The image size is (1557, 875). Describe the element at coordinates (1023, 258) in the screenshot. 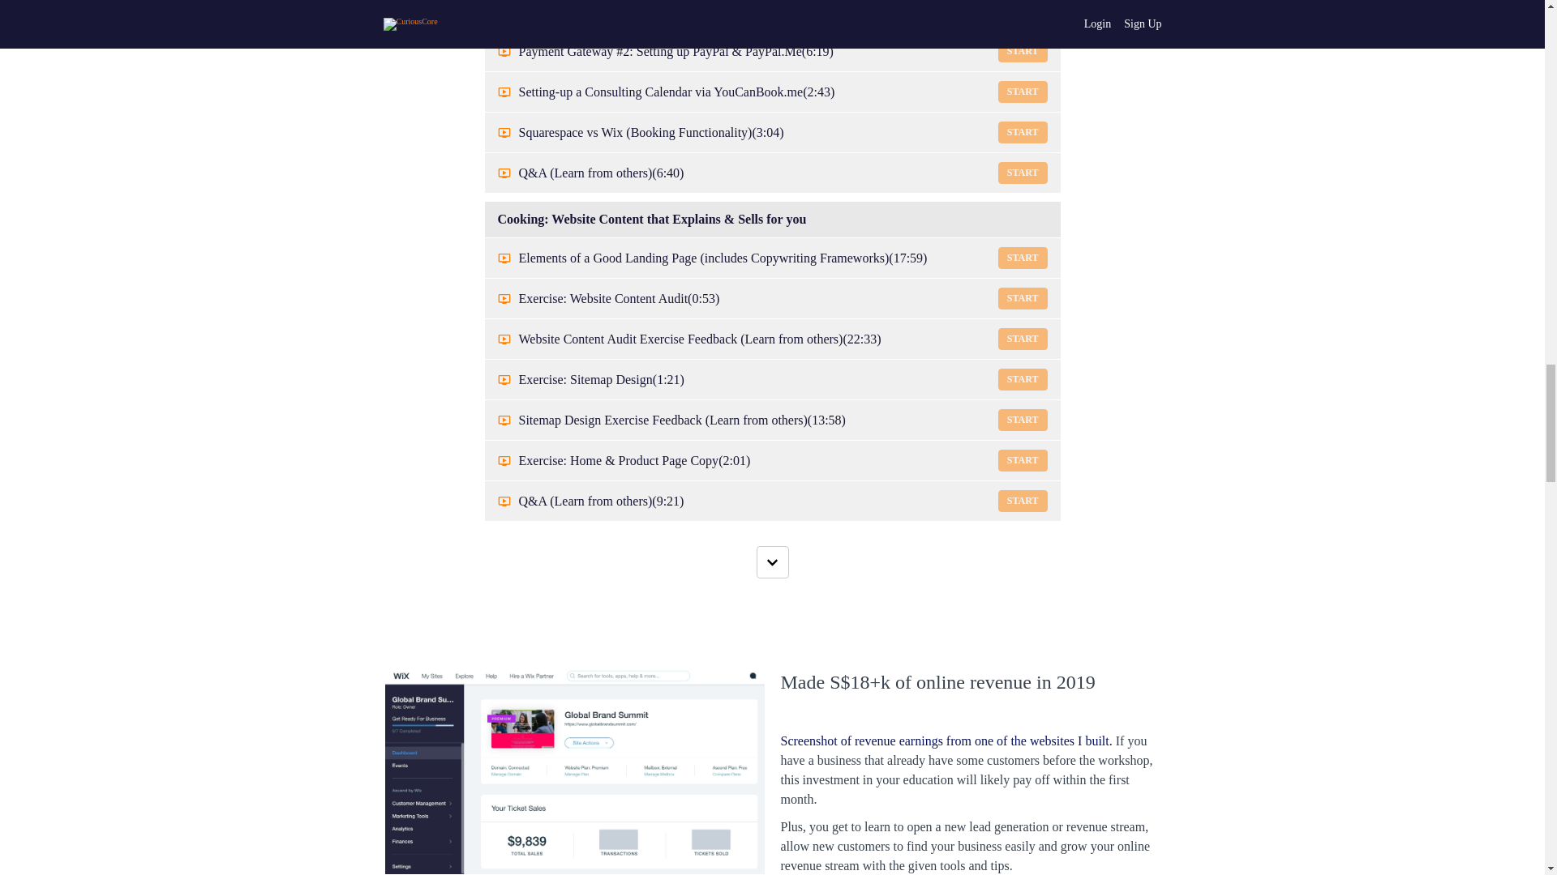

I see `START` at that location.